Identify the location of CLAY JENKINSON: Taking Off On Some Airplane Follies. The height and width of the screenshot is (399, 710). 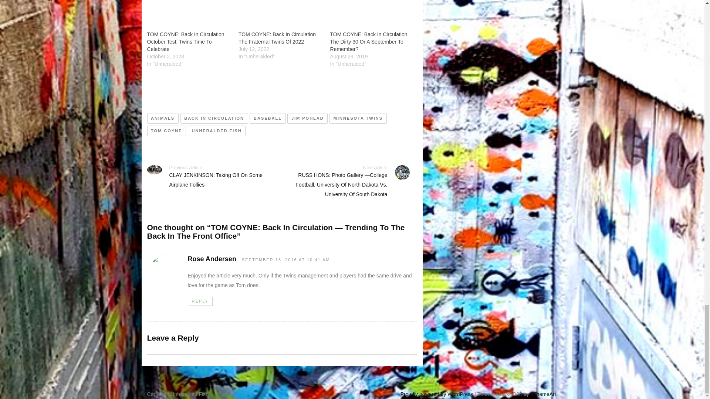
(216, 180).